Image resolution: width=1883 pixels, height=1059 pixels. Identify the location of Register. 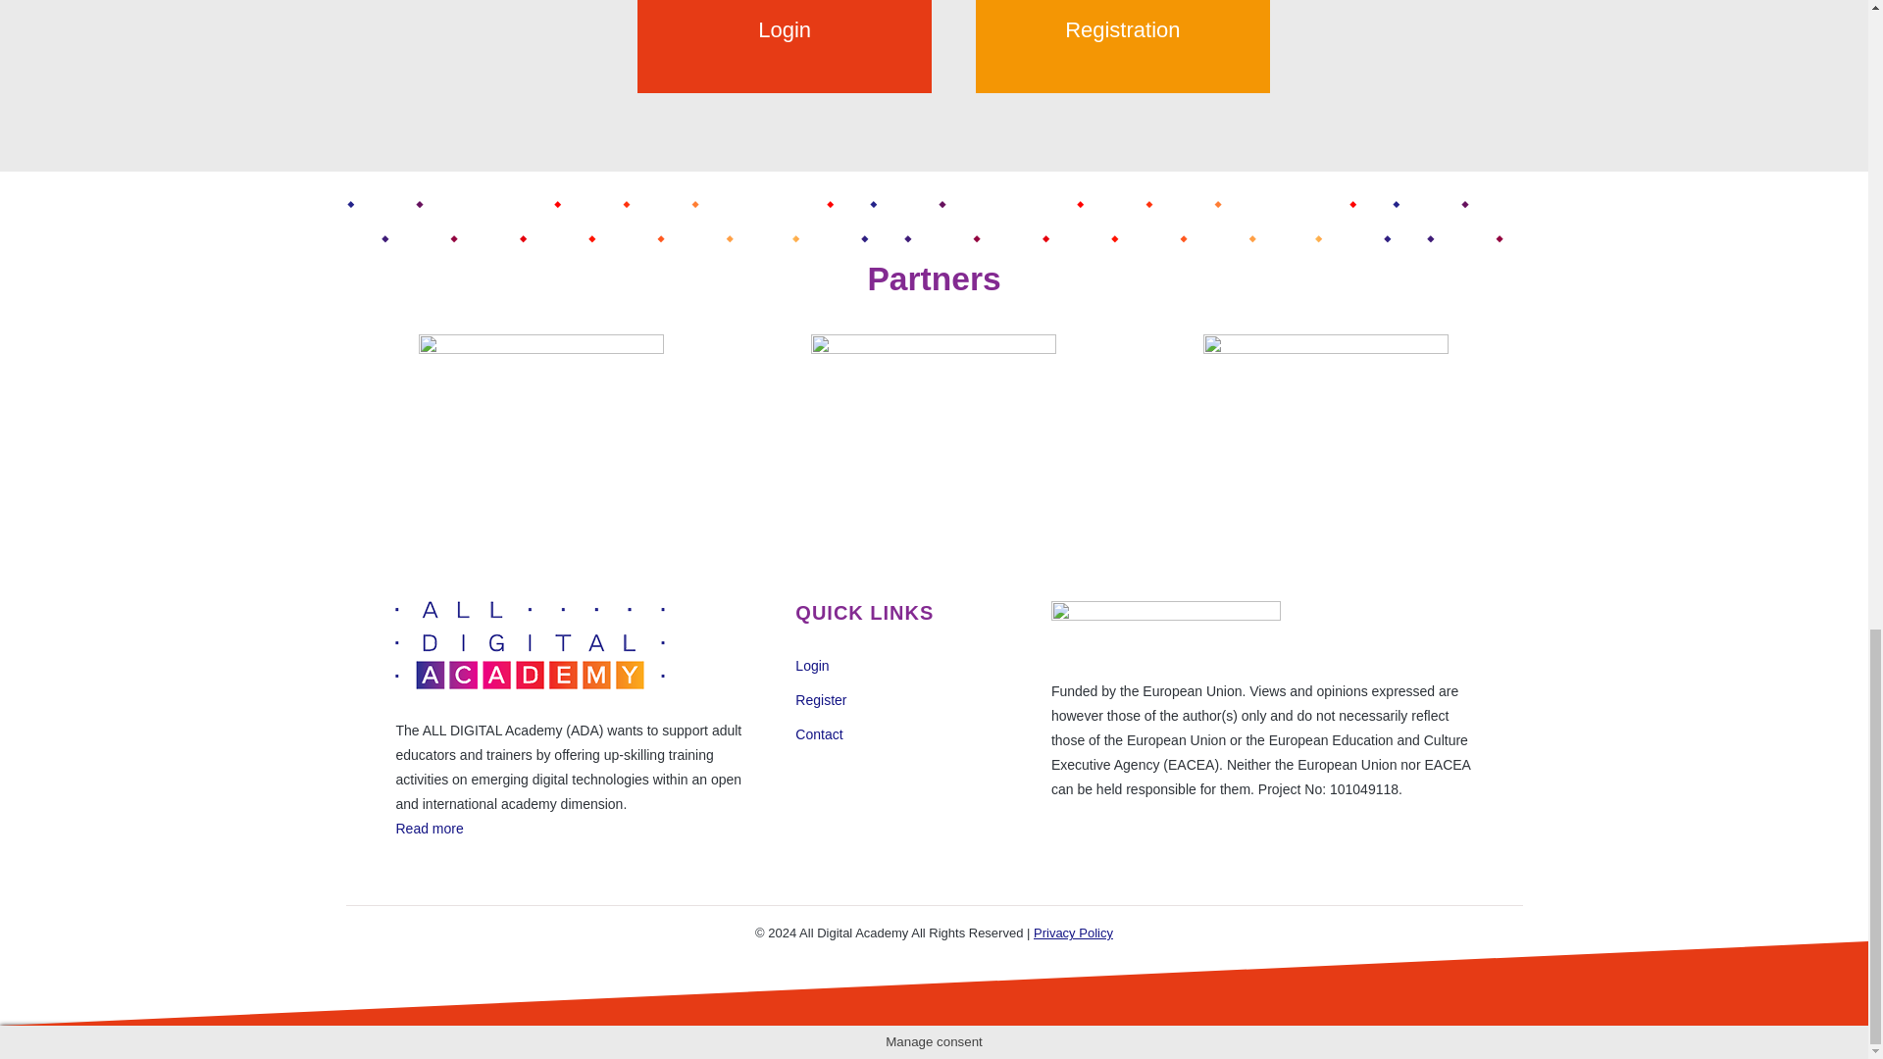
(820, 700).